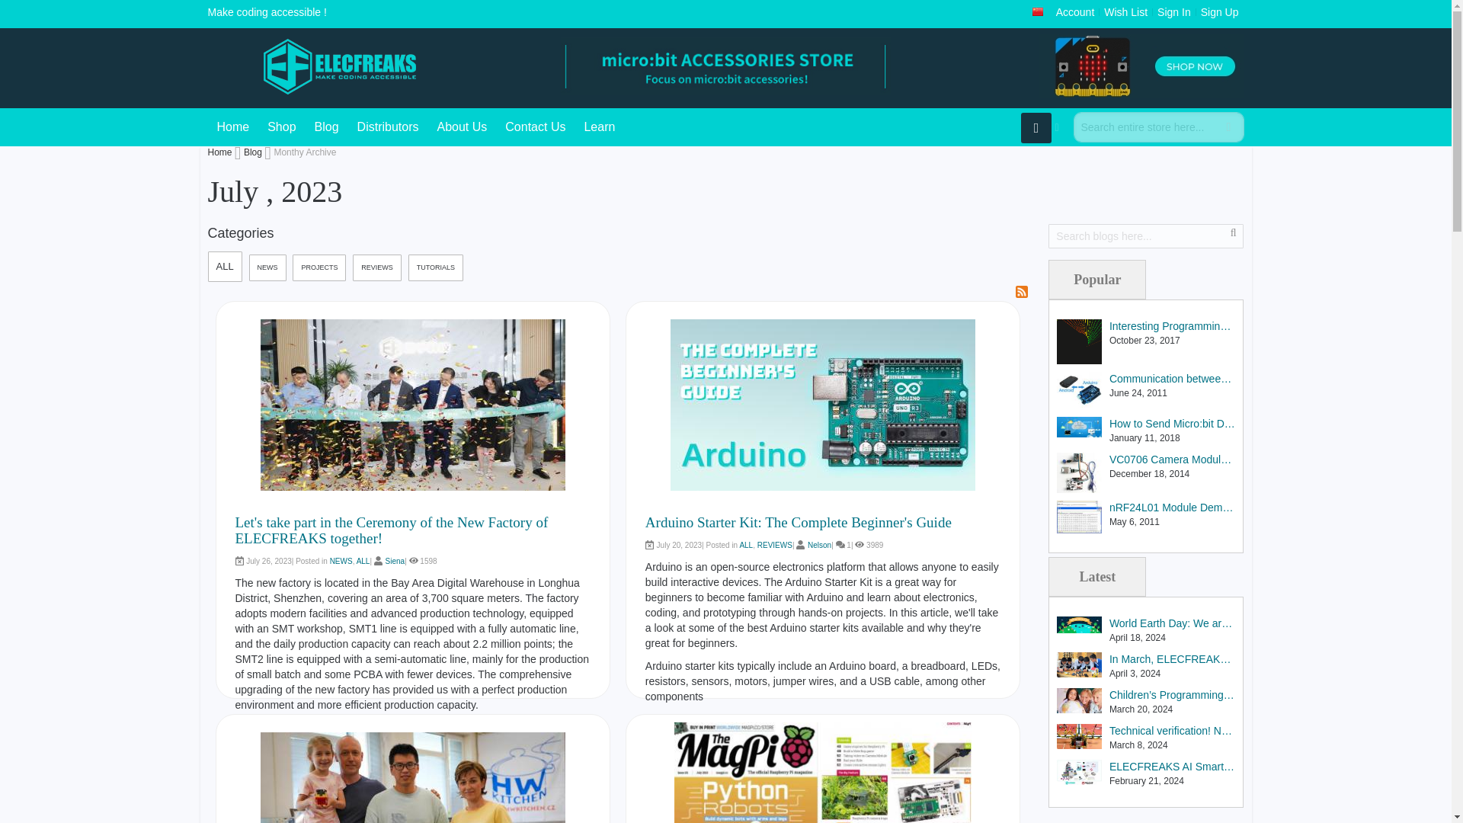 The width and height of the screenshot is (1463, 823). Describe the element at coordinates (281, 126) in the screenshot. I see `Shop` at that location.